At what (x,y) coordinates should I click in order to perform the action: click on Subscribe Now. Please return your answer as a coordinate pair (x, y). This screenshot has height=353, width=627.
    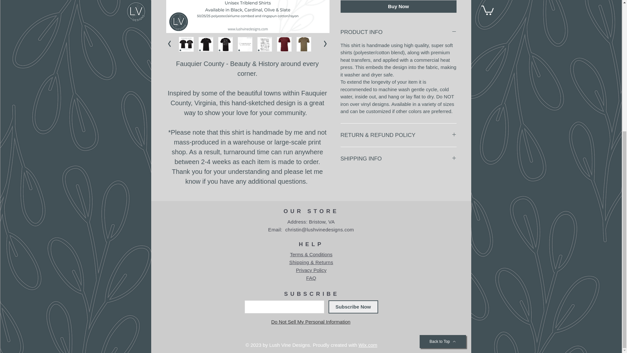
    Looking at the image, I should click on (353, 307).